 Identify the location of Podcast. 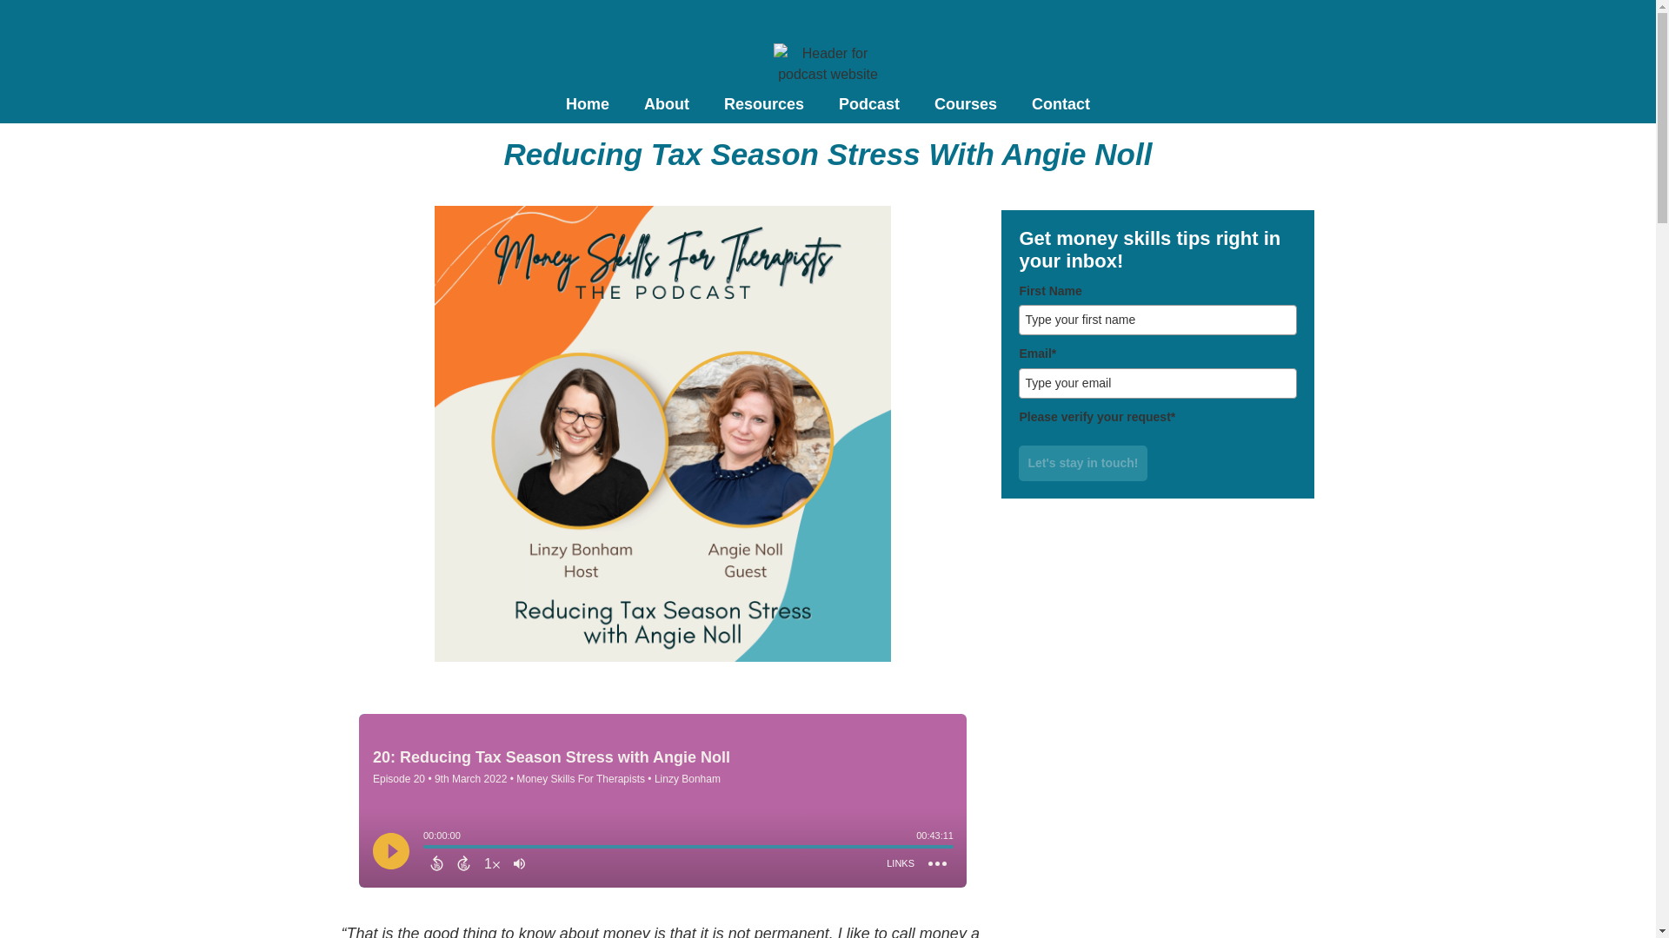
(868, 104).